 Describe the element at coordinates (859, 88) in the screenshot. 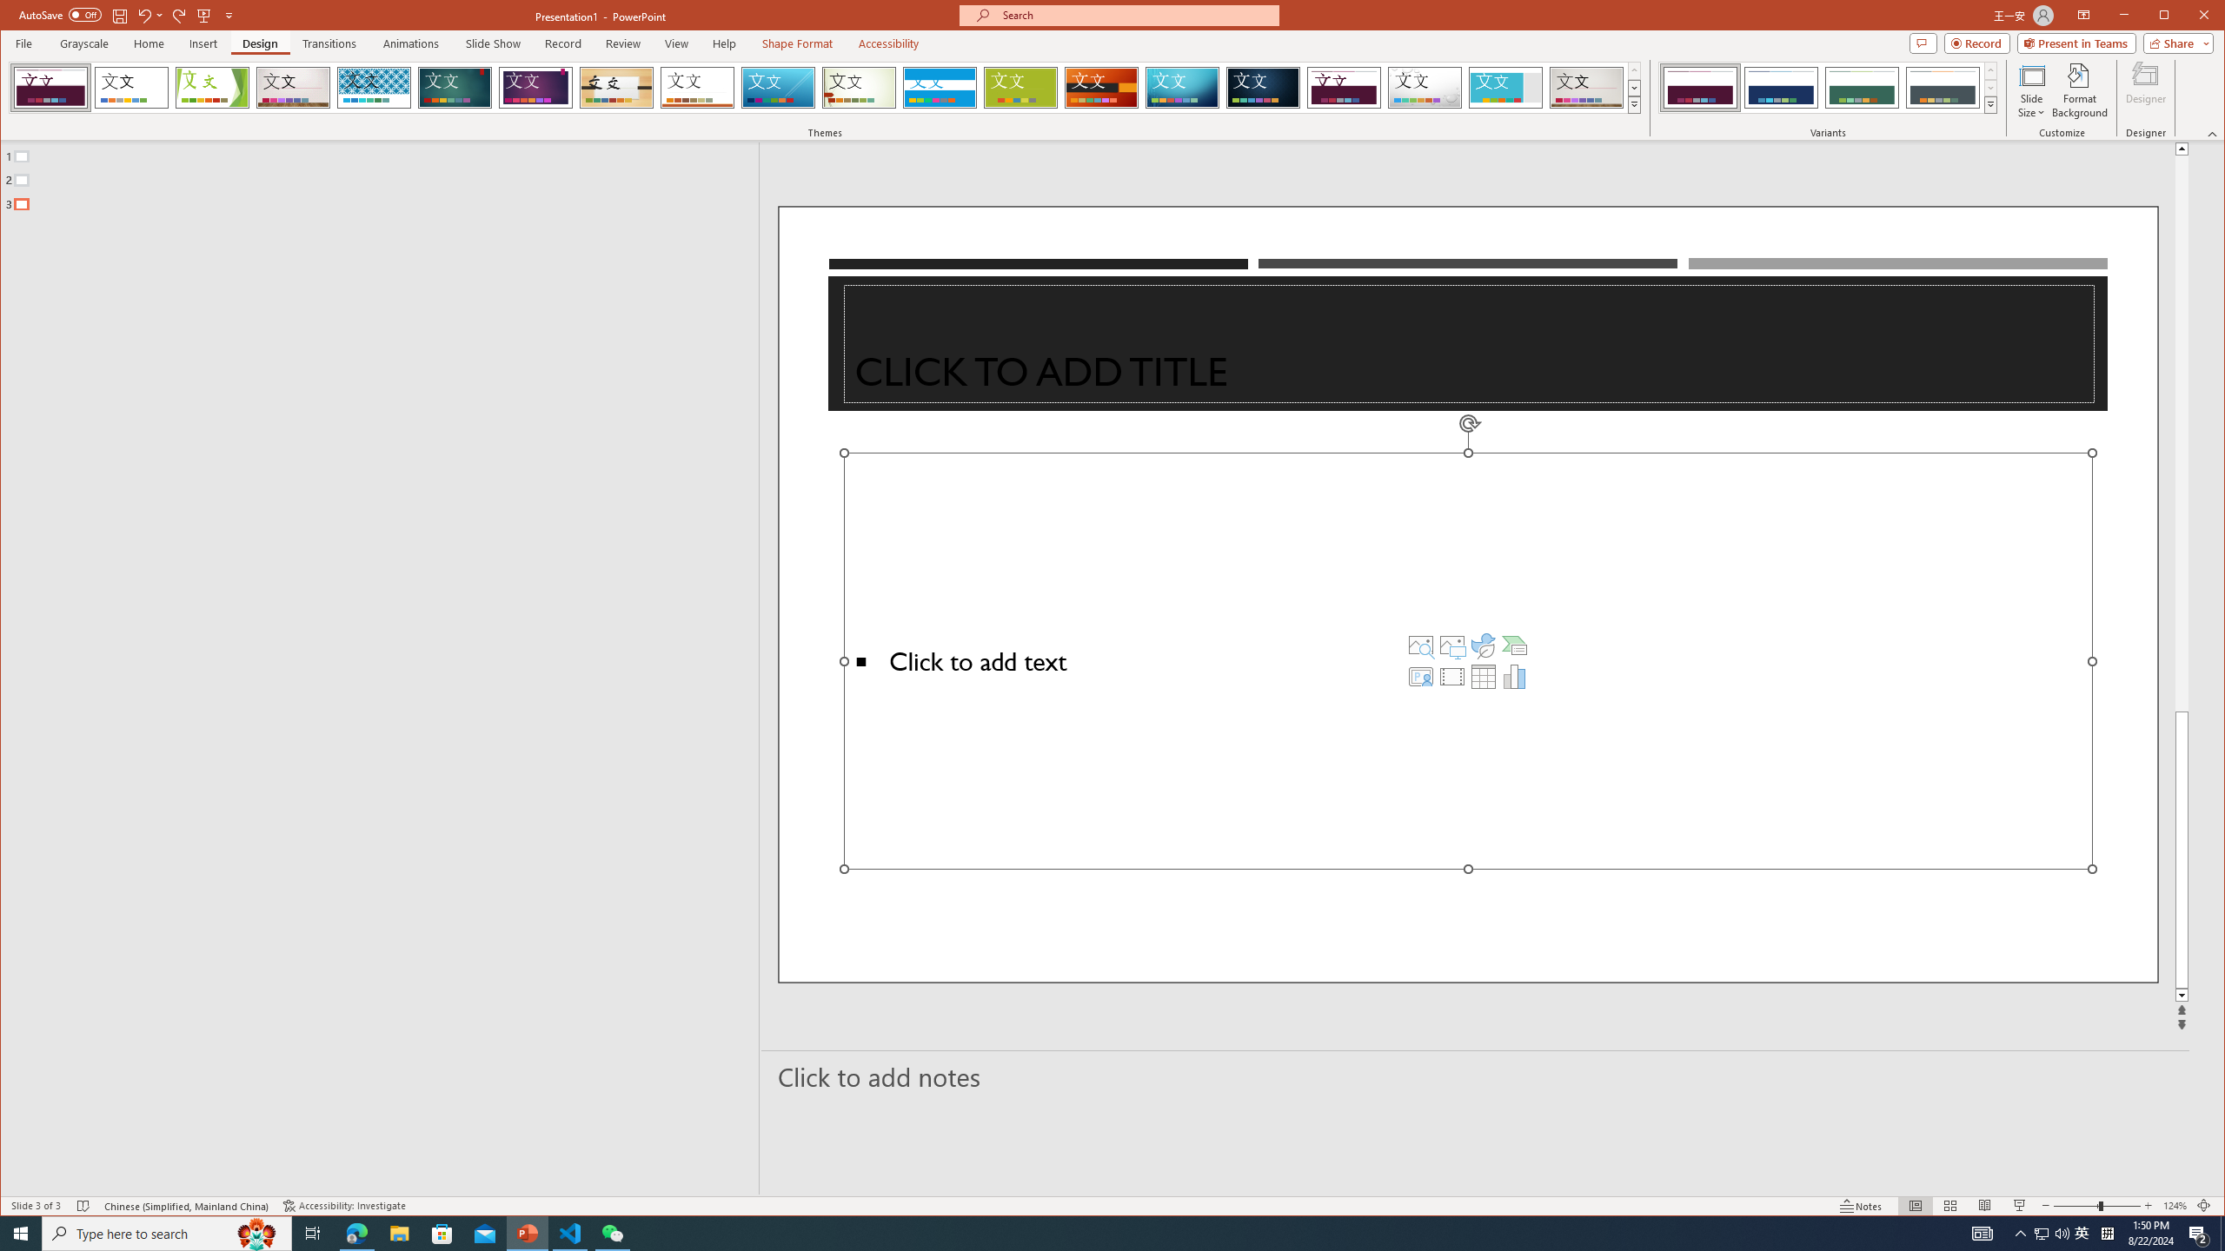

I see `Wisp` at that location.